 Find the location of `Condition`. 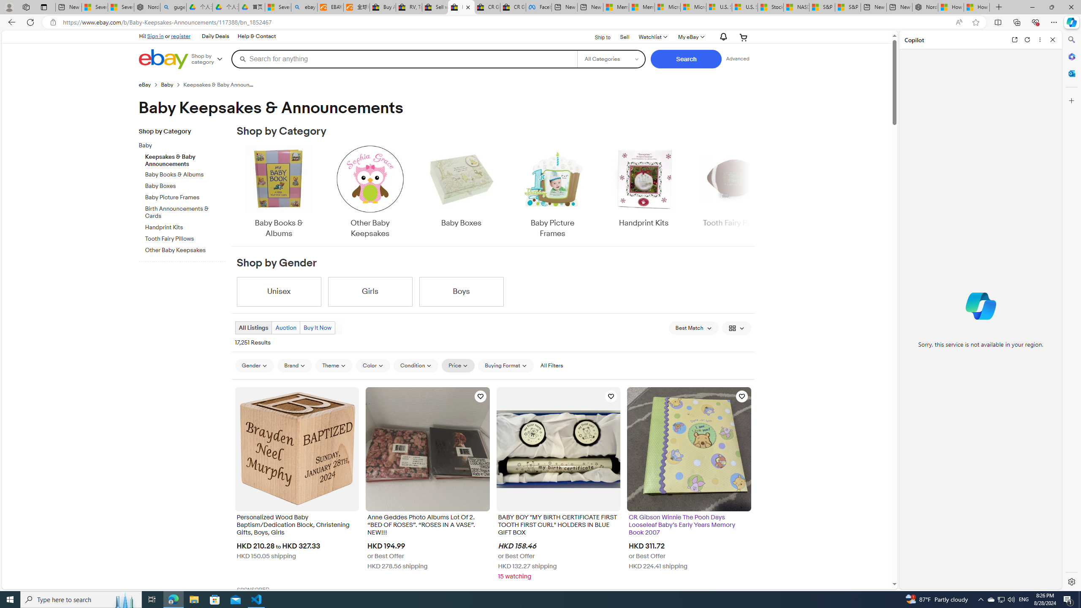

Condition is located at coordinates (416, 365).